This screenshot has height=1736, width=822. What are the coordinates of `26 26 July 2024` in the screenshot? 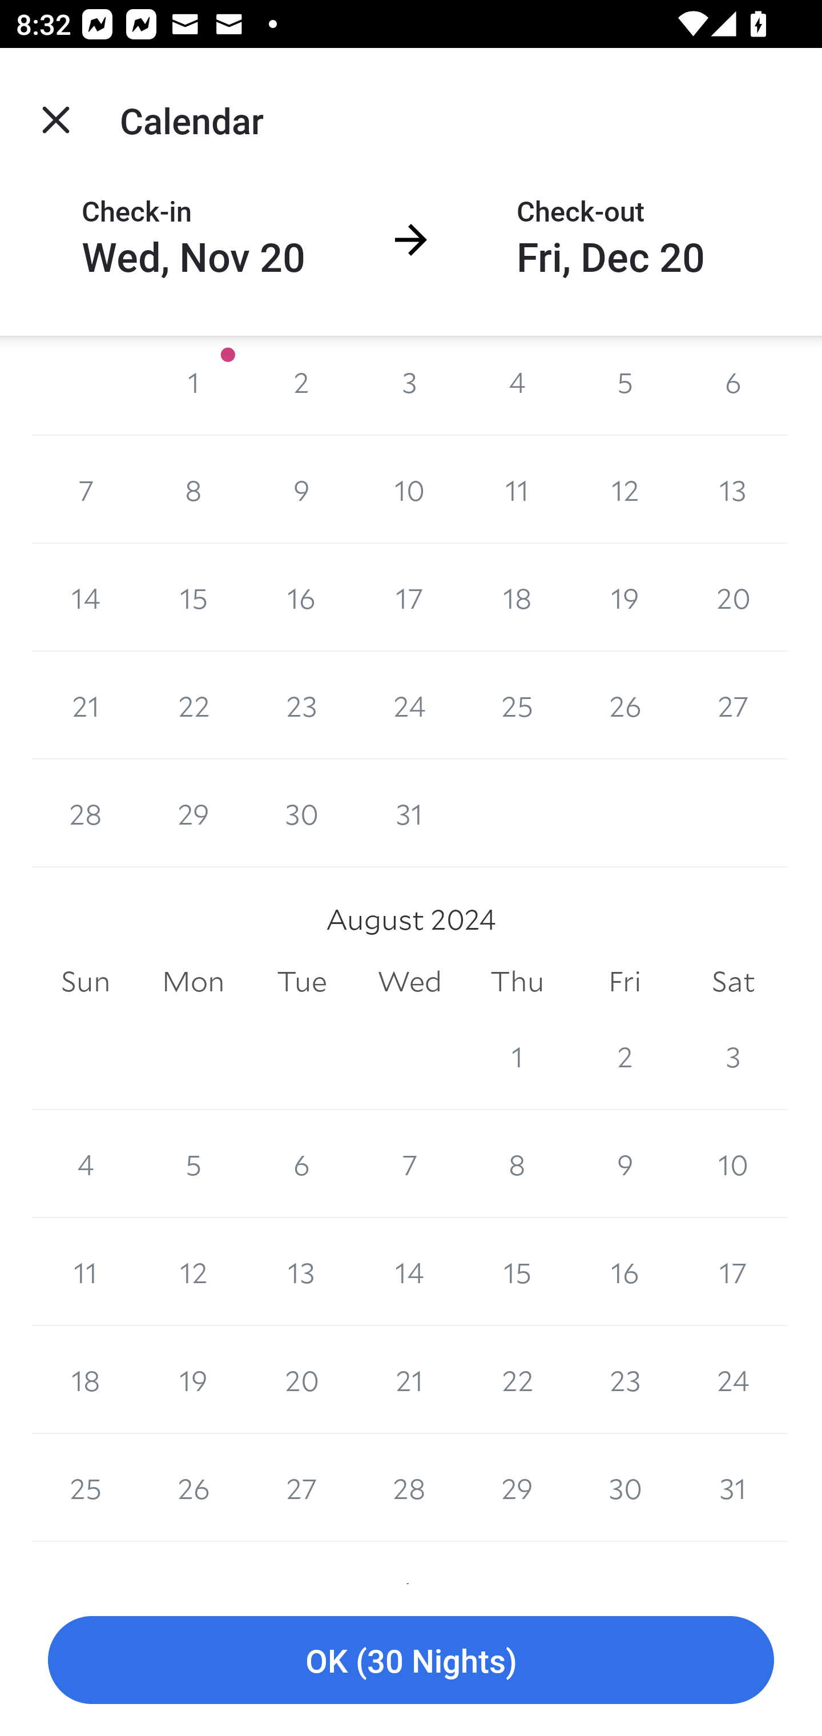 It's located at (624, 706).